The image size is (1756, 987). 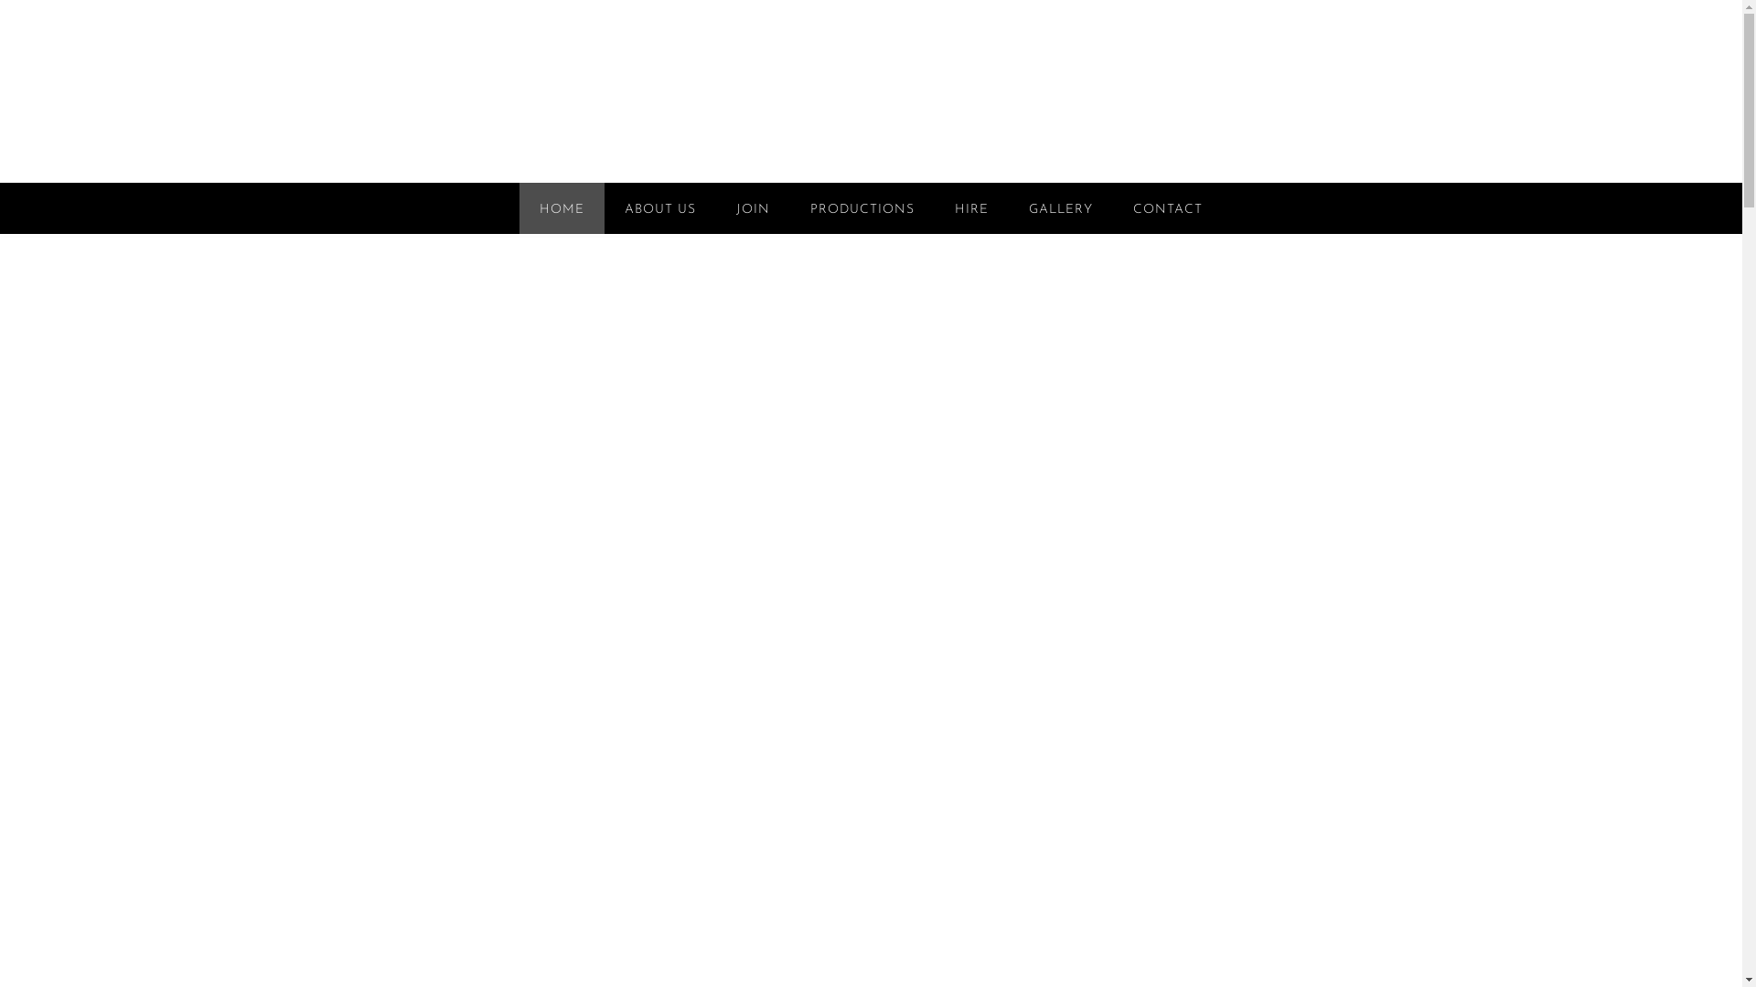 I want to click on GALLERY, so click(x=1061, y=208).